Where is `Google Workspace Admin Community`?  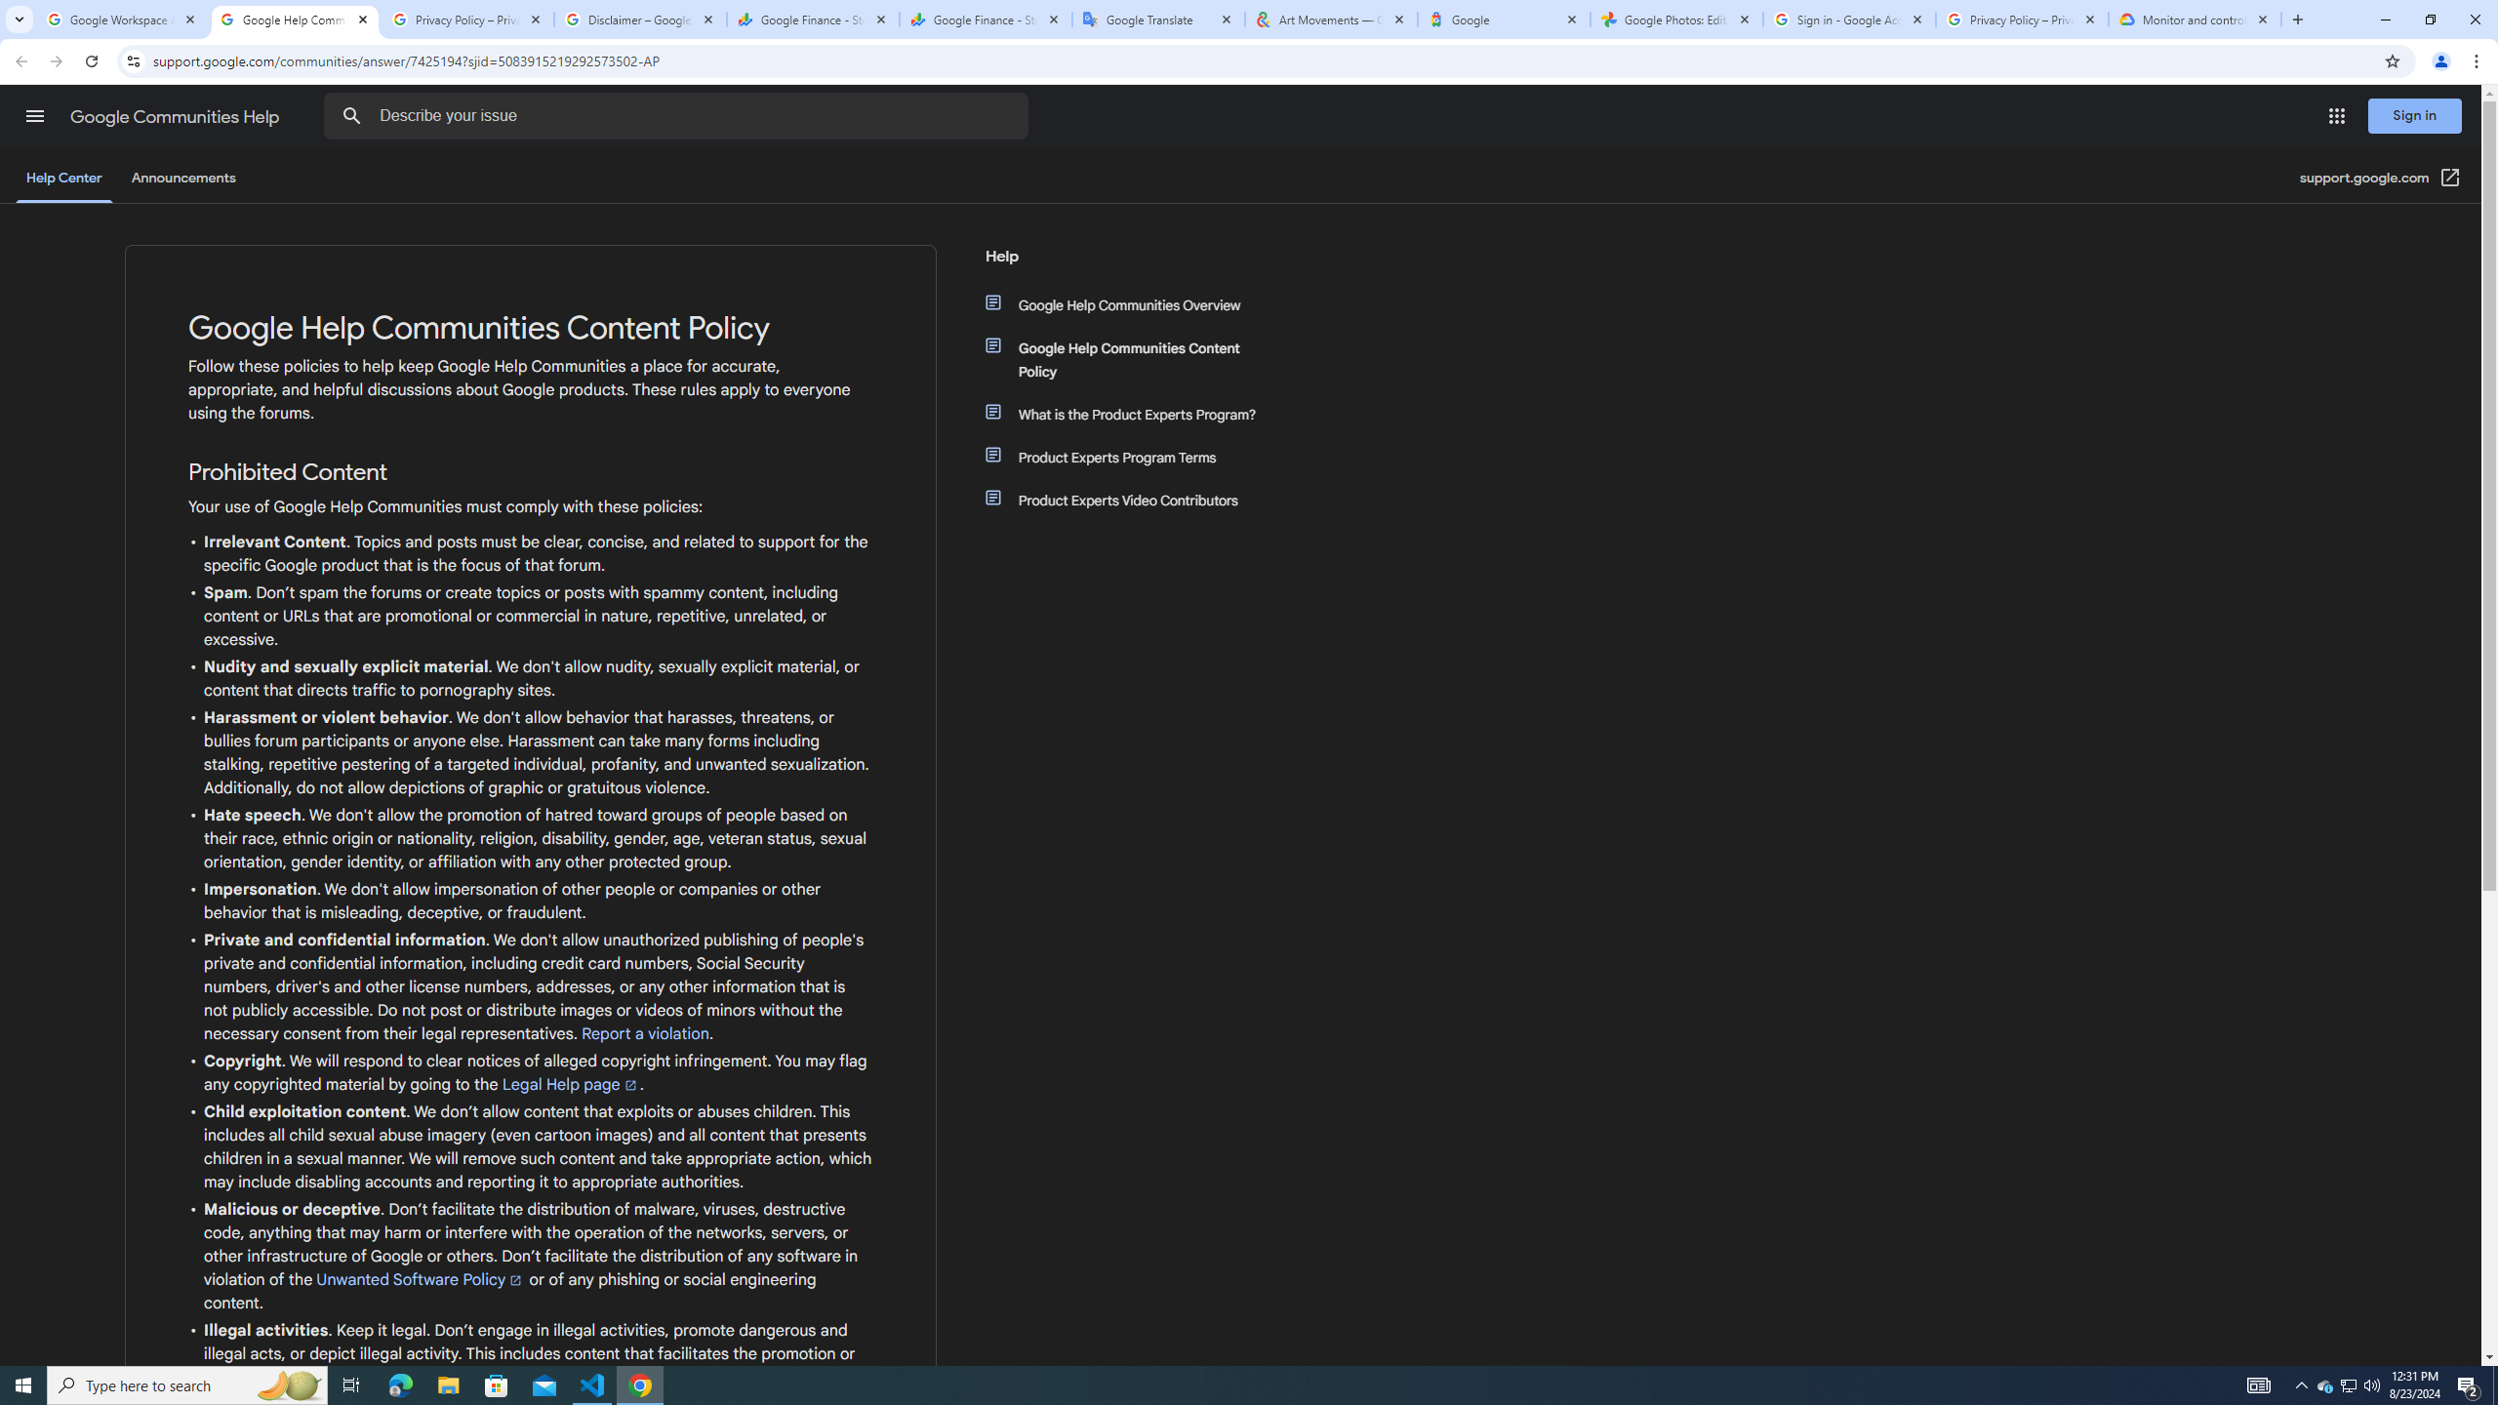 Google Workspace Admin Community is located at coordinates (122, 20).